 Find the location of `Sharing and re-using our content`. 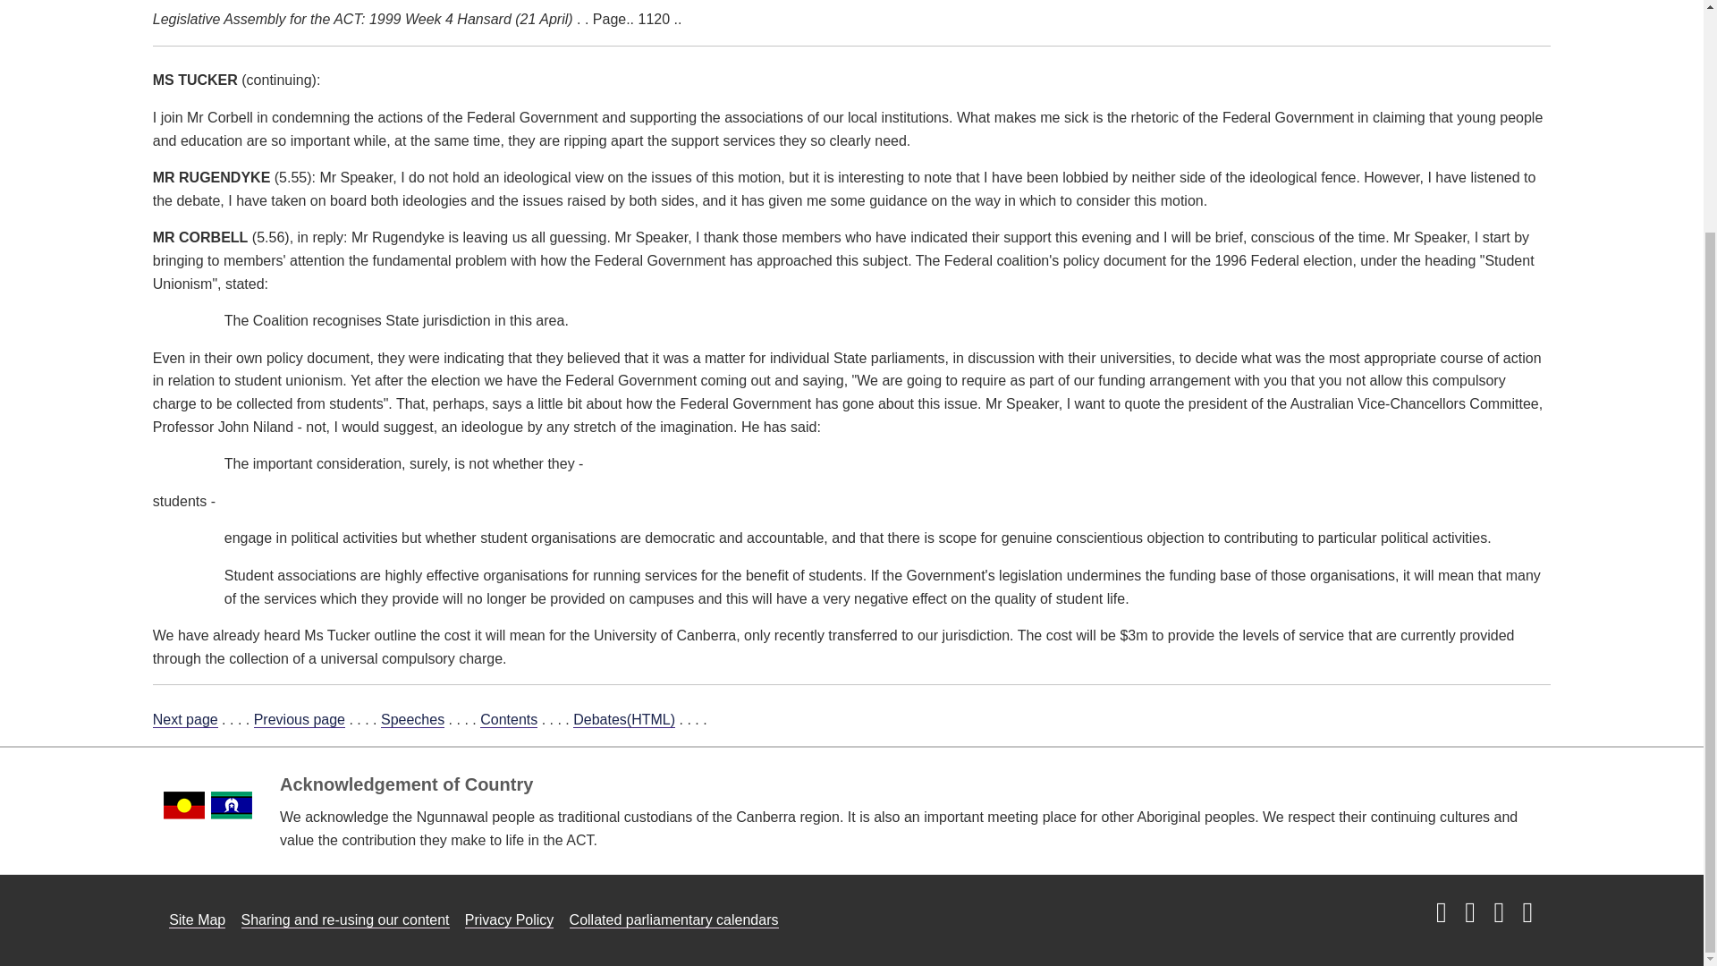

Sharing and re-using our content is located at coordinates (345, 919).